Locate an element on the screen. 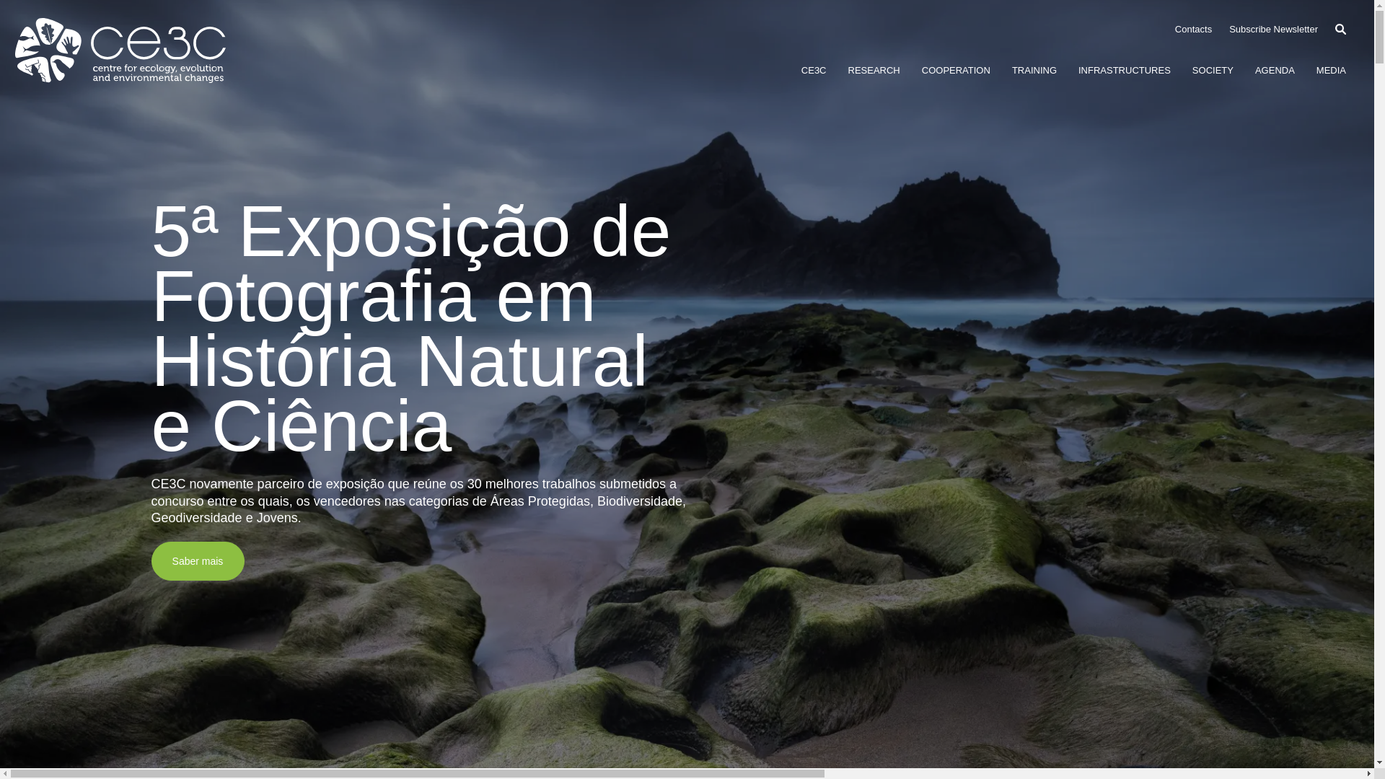  Subscribe Newsletter is located at coordinates (1274, 29).